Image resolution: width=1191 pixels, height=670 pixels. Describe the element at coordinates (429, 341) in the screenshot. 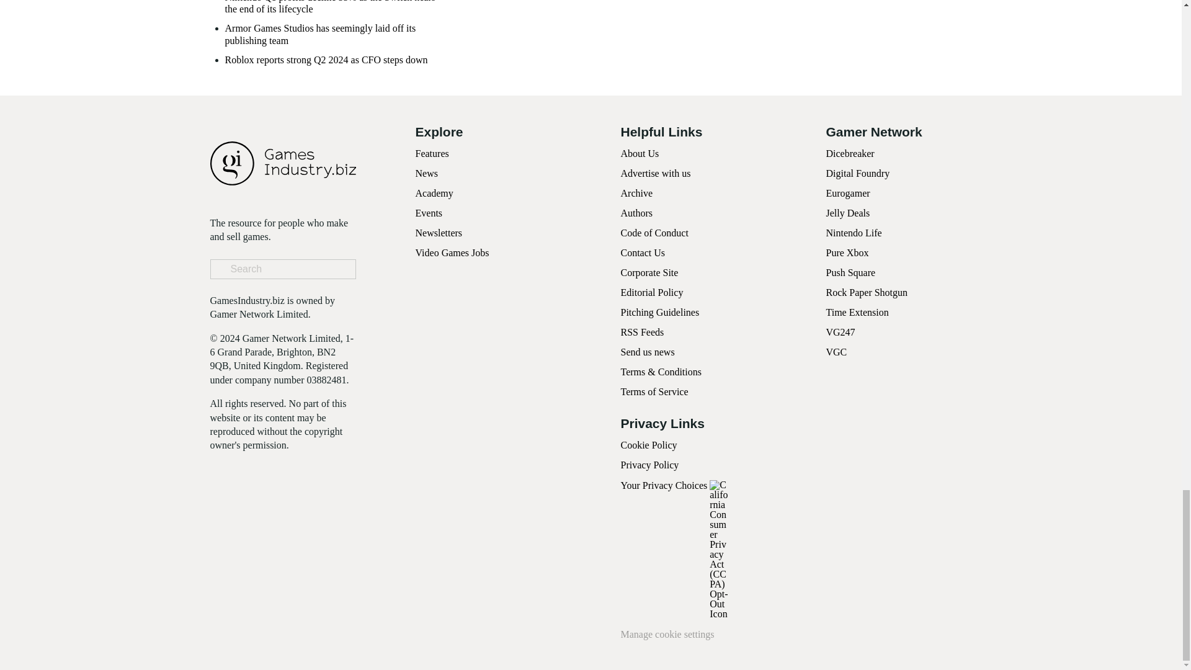

I see `Events` at that location.